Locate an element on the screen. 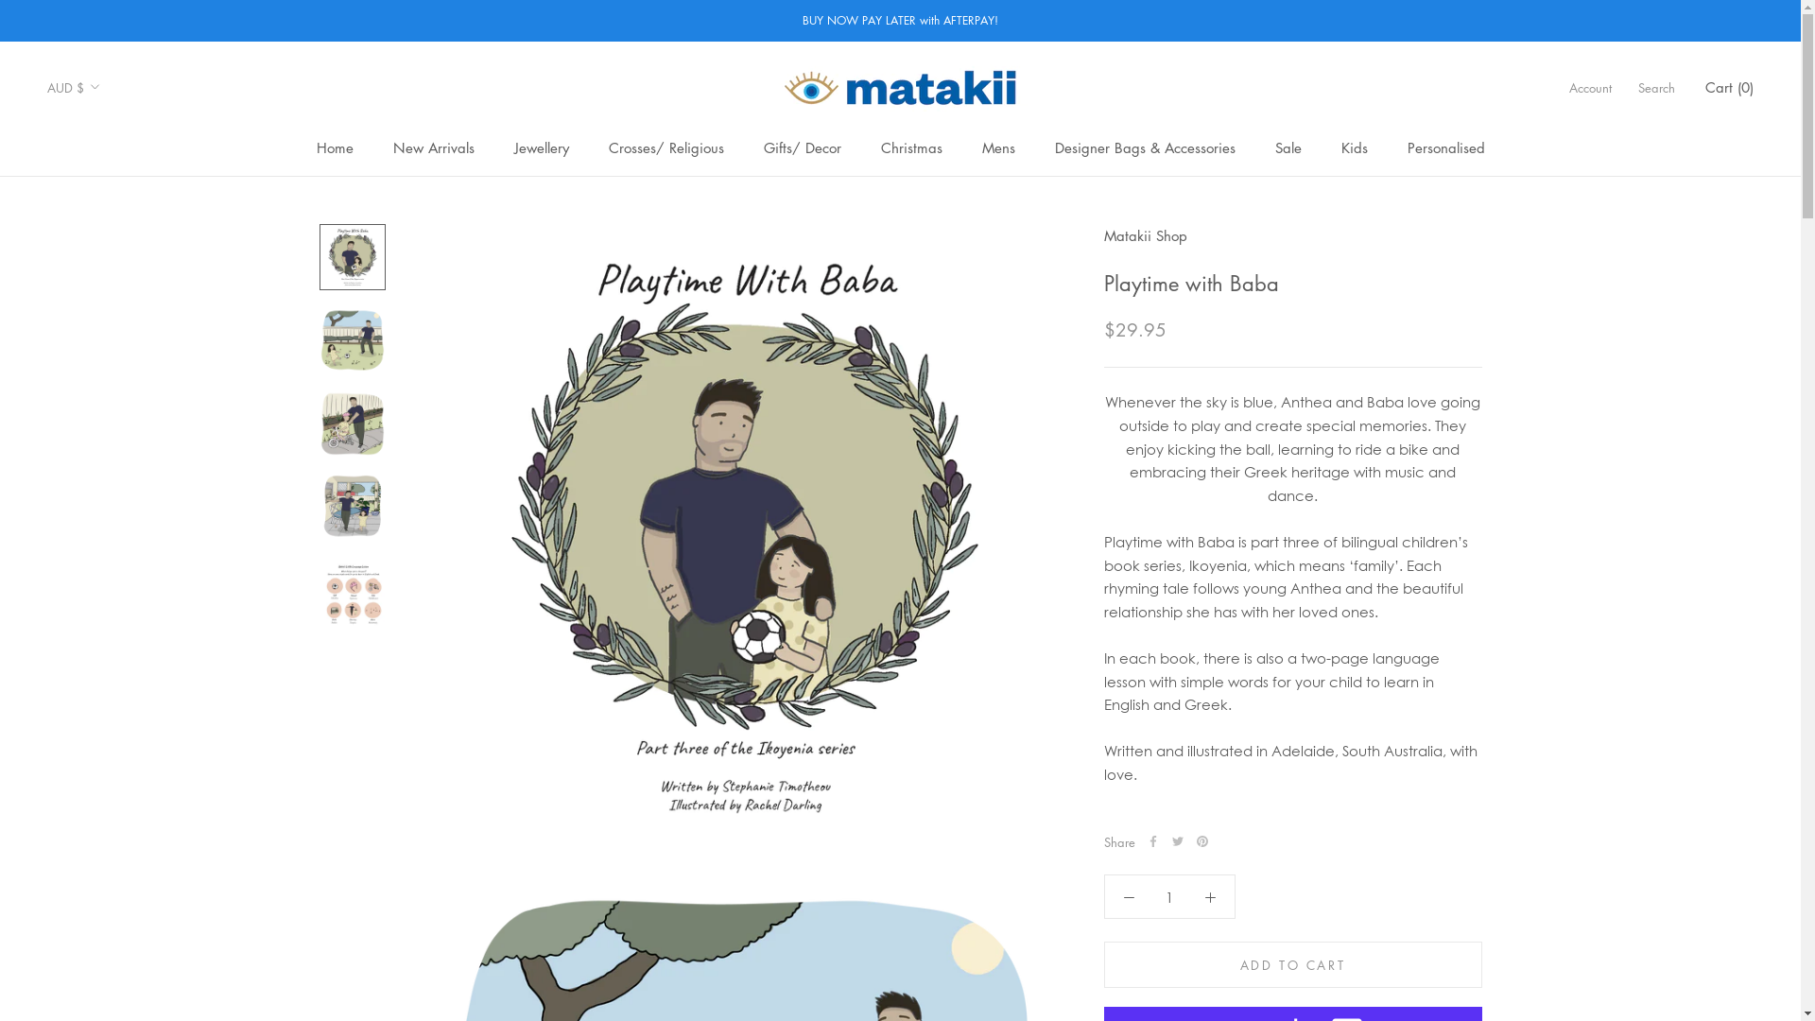 The height and width of the screenshot is (1021, 1815). Christmas
Christmas is located at coordinates (911, 147).